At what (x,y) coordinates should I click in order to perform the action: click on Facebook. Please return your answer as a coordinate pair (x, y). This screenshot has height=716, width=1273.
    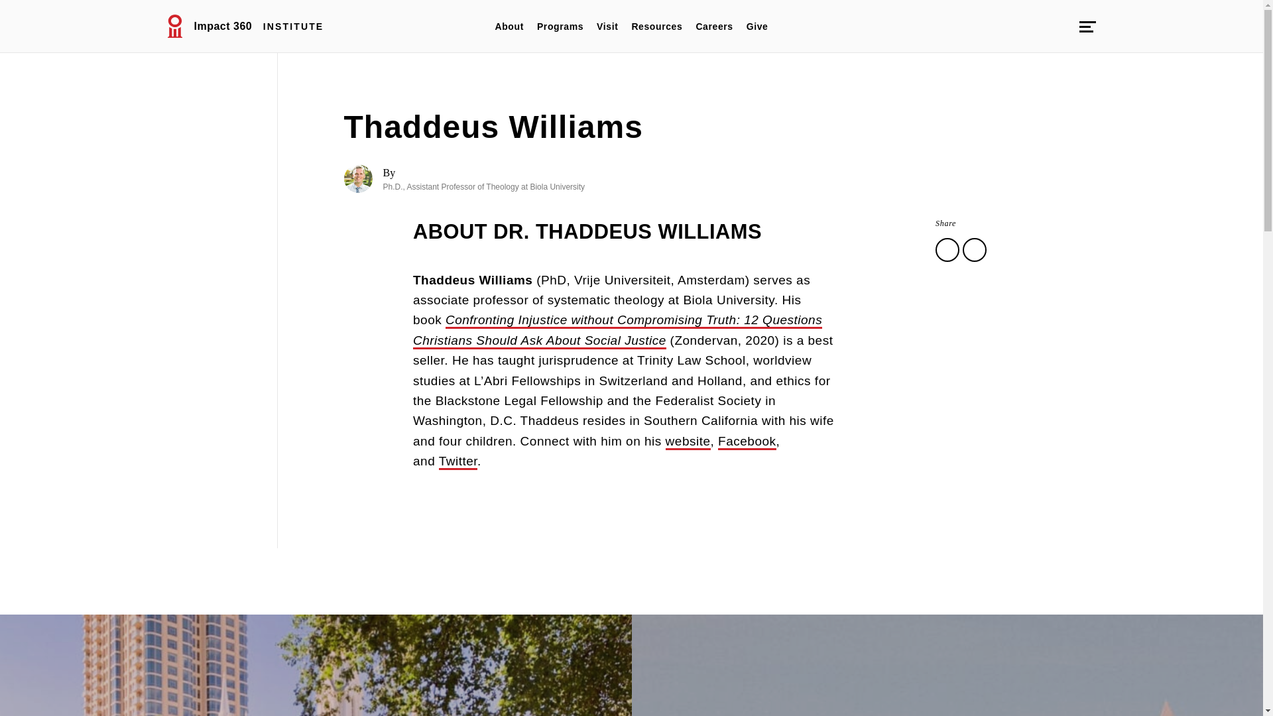
    Looking at the image, I should click on (747, 442).